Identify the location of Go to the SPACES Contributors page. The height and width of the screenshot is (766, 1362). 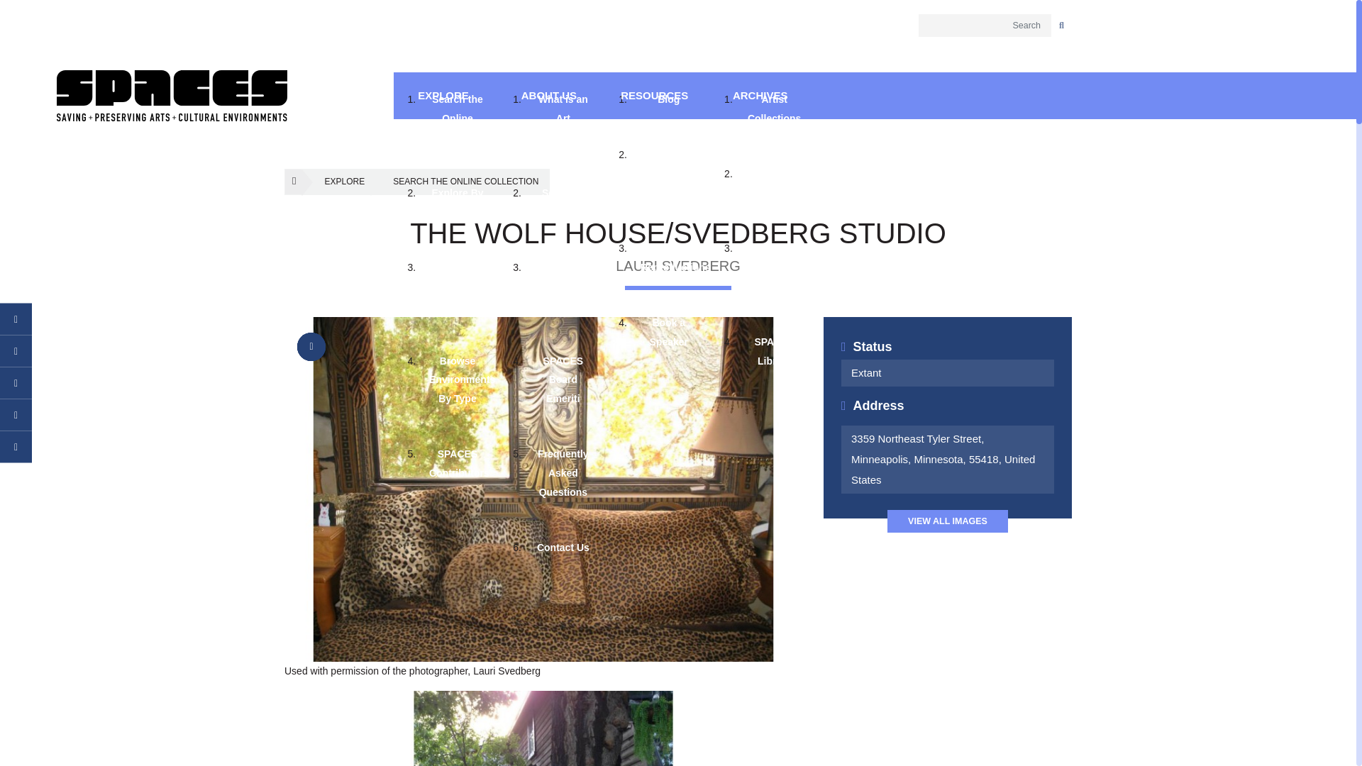
(457, 464).